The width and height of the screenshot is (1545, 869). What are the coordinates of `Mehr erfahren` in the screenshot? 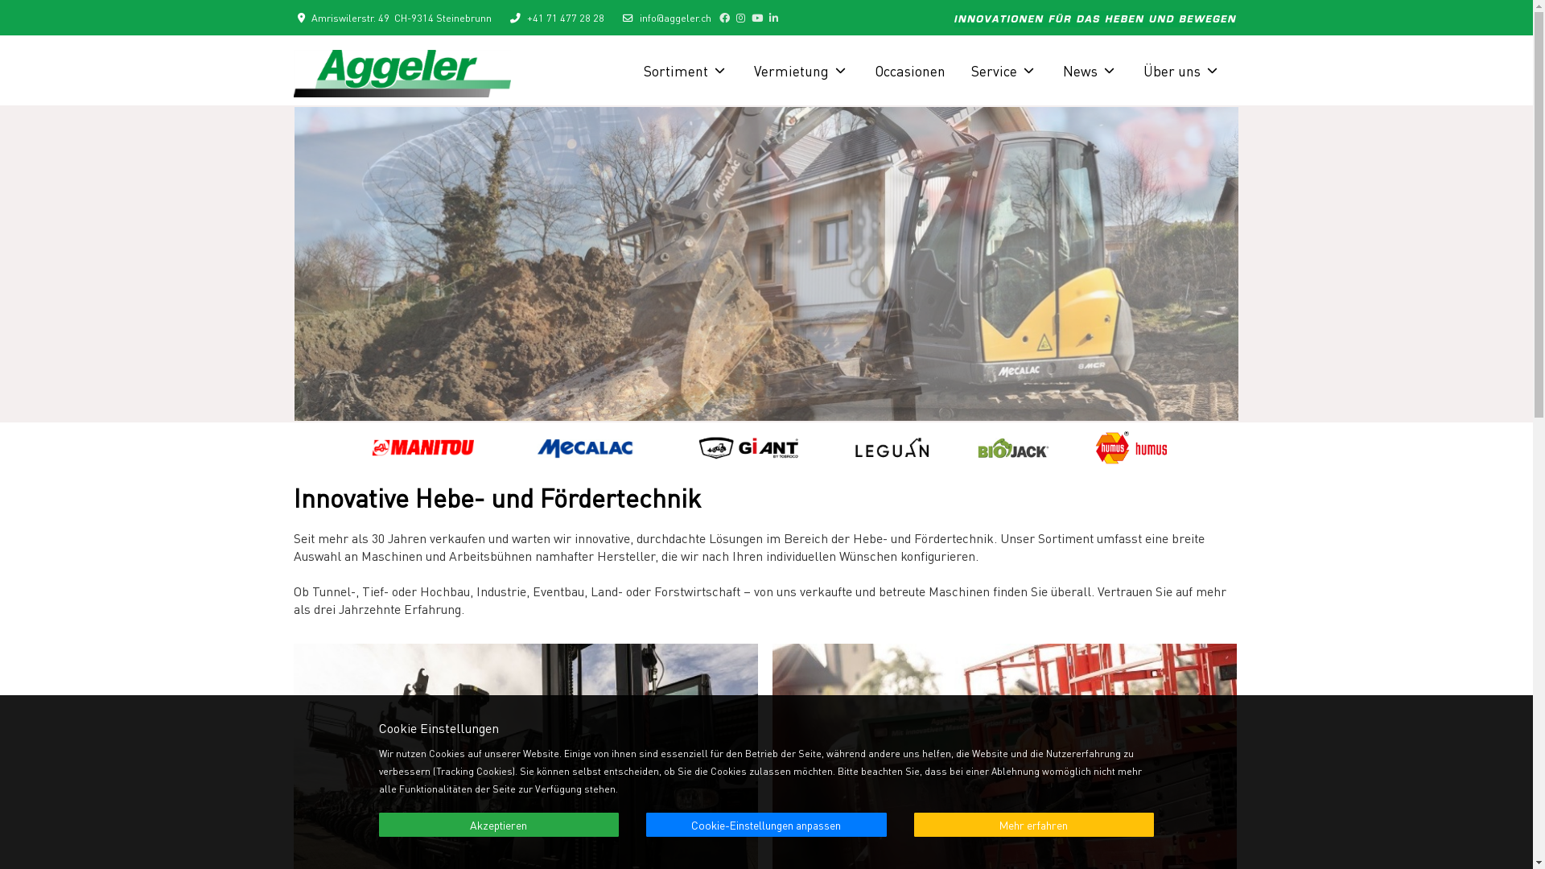 It's located at (1035, 826).